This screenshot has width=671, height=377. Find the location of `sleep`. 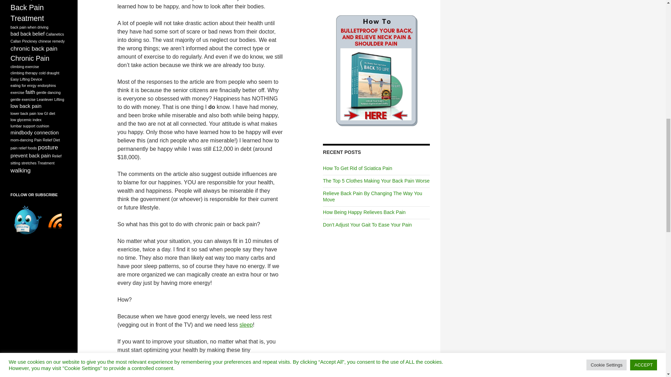

sleep is located at coordinates (246, 325).